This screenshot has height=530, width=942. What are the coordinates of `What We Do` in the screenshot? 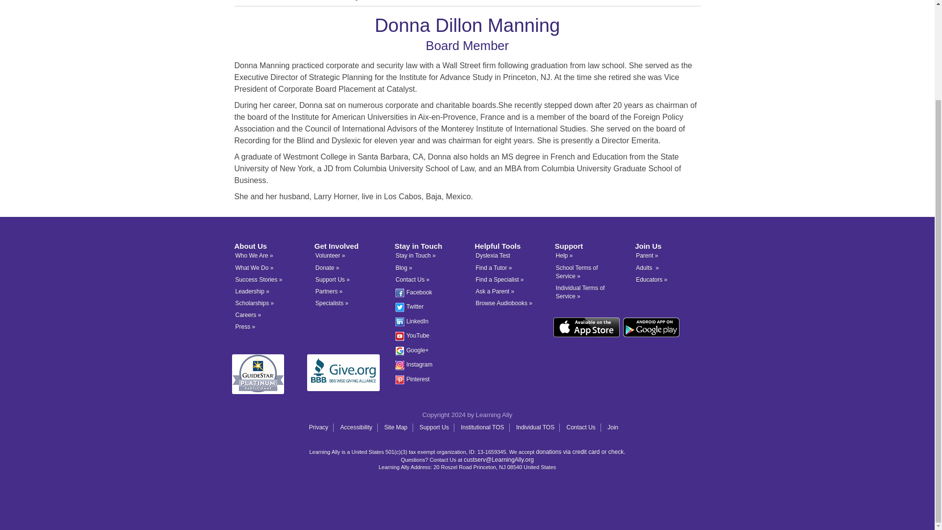 It's located at (255, 267).